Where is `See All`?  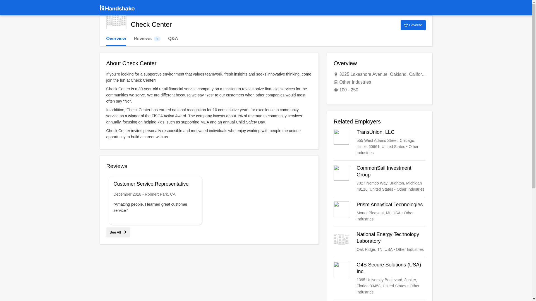
See All is located at coordinates (413, 25).